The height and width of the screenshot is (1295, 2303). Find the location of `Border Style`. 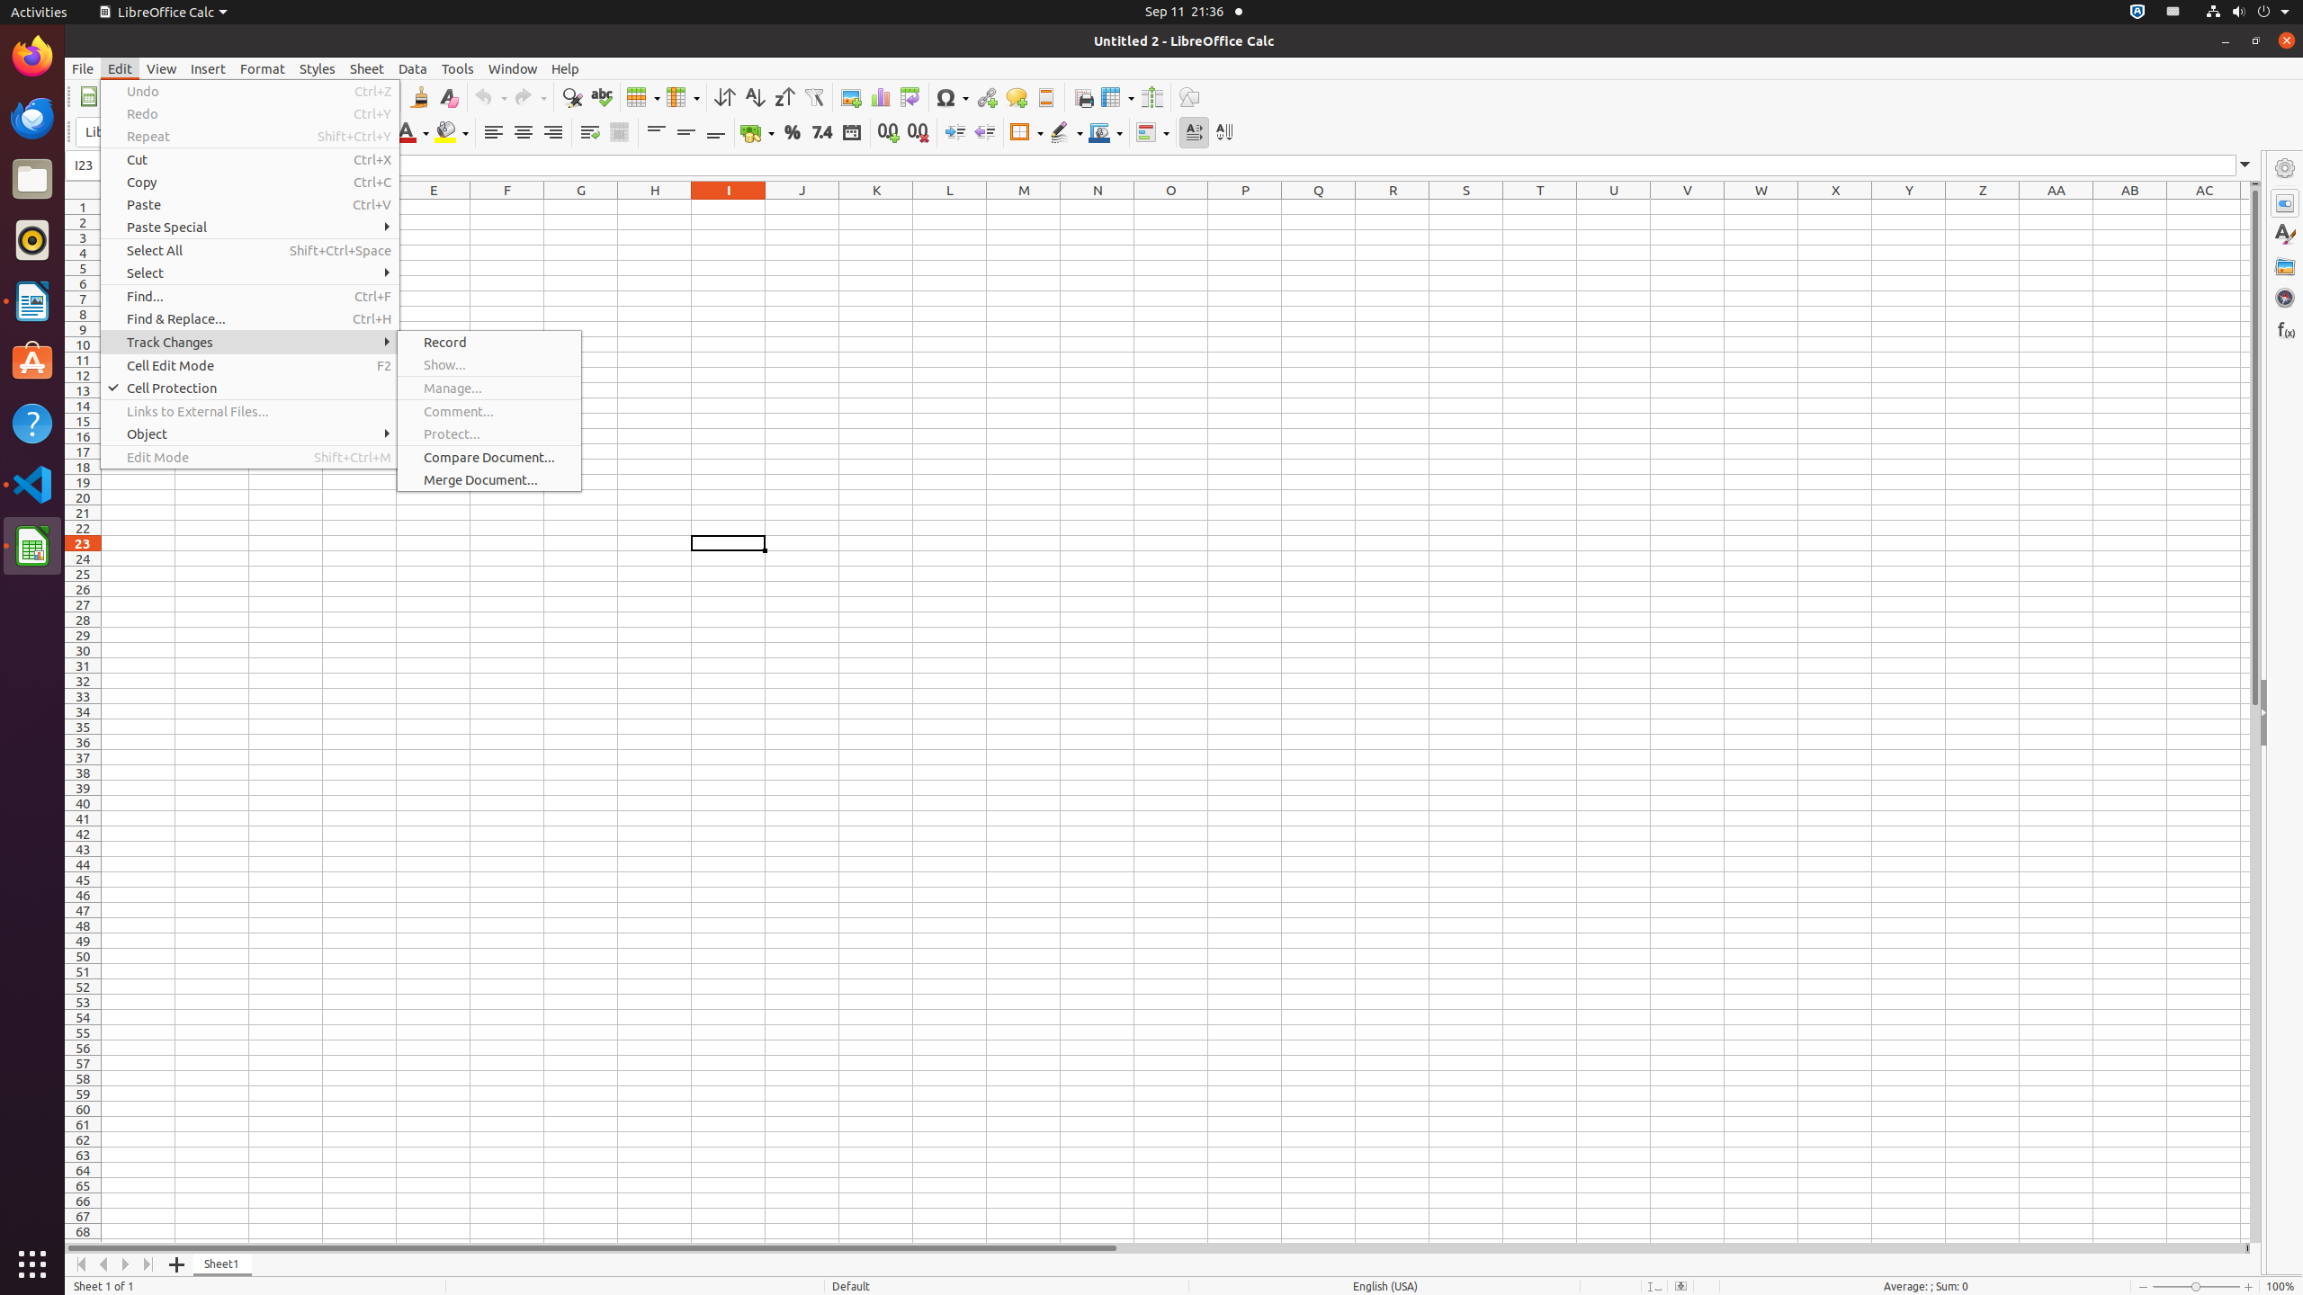

Border Style is located at coordinates (1066, 133).